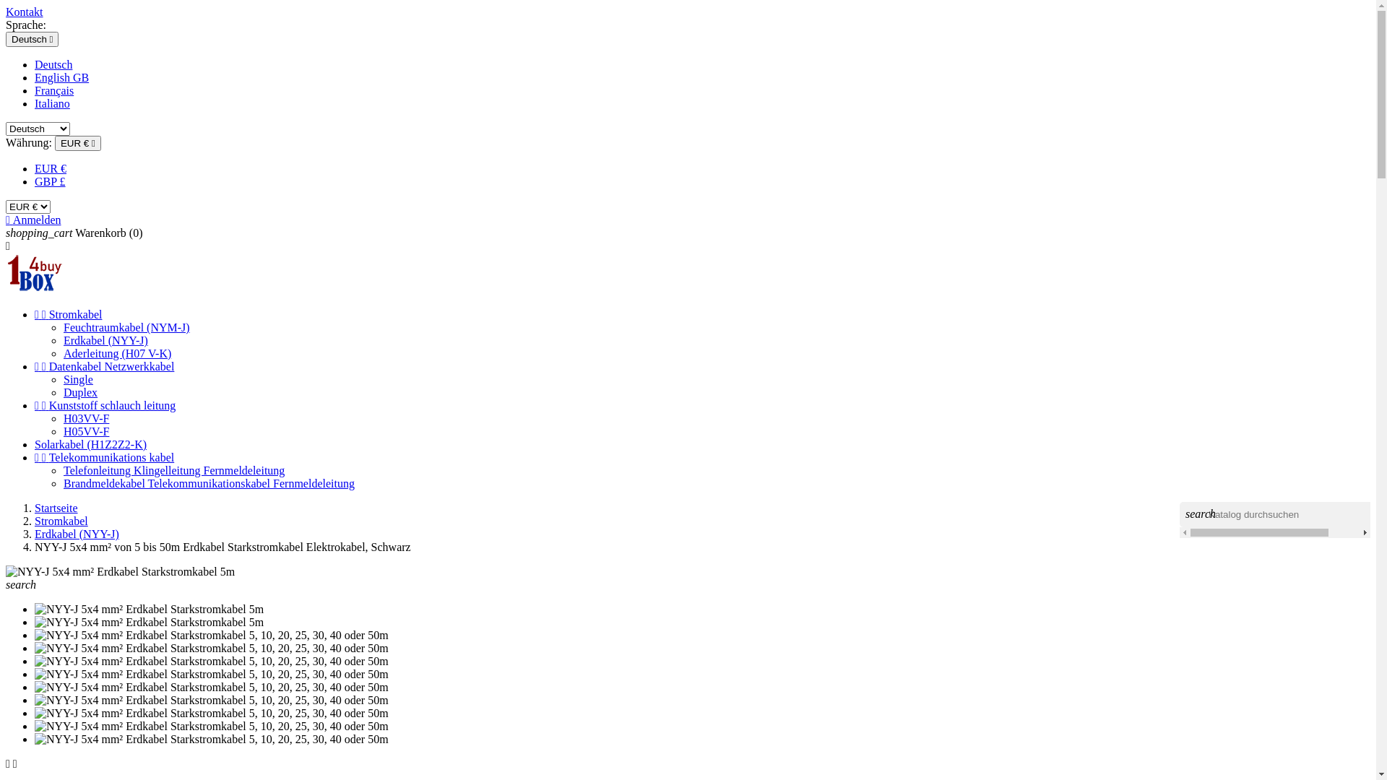 The width and height of the screenshot is (1387, 780). What do you see at coordinates (56, 508) in the screenshot?
I see `Startseite` at bounding box center [56, 508].